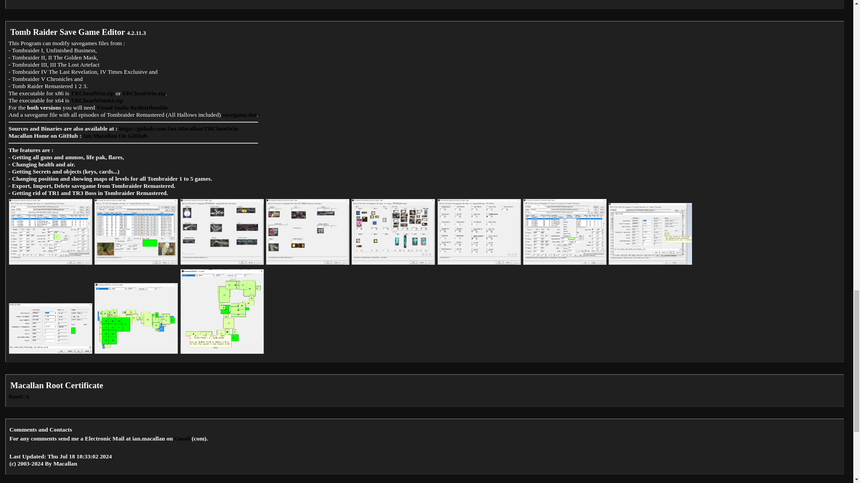  I want to click on Visual Sudio Redistribuable, so click(133, 107).